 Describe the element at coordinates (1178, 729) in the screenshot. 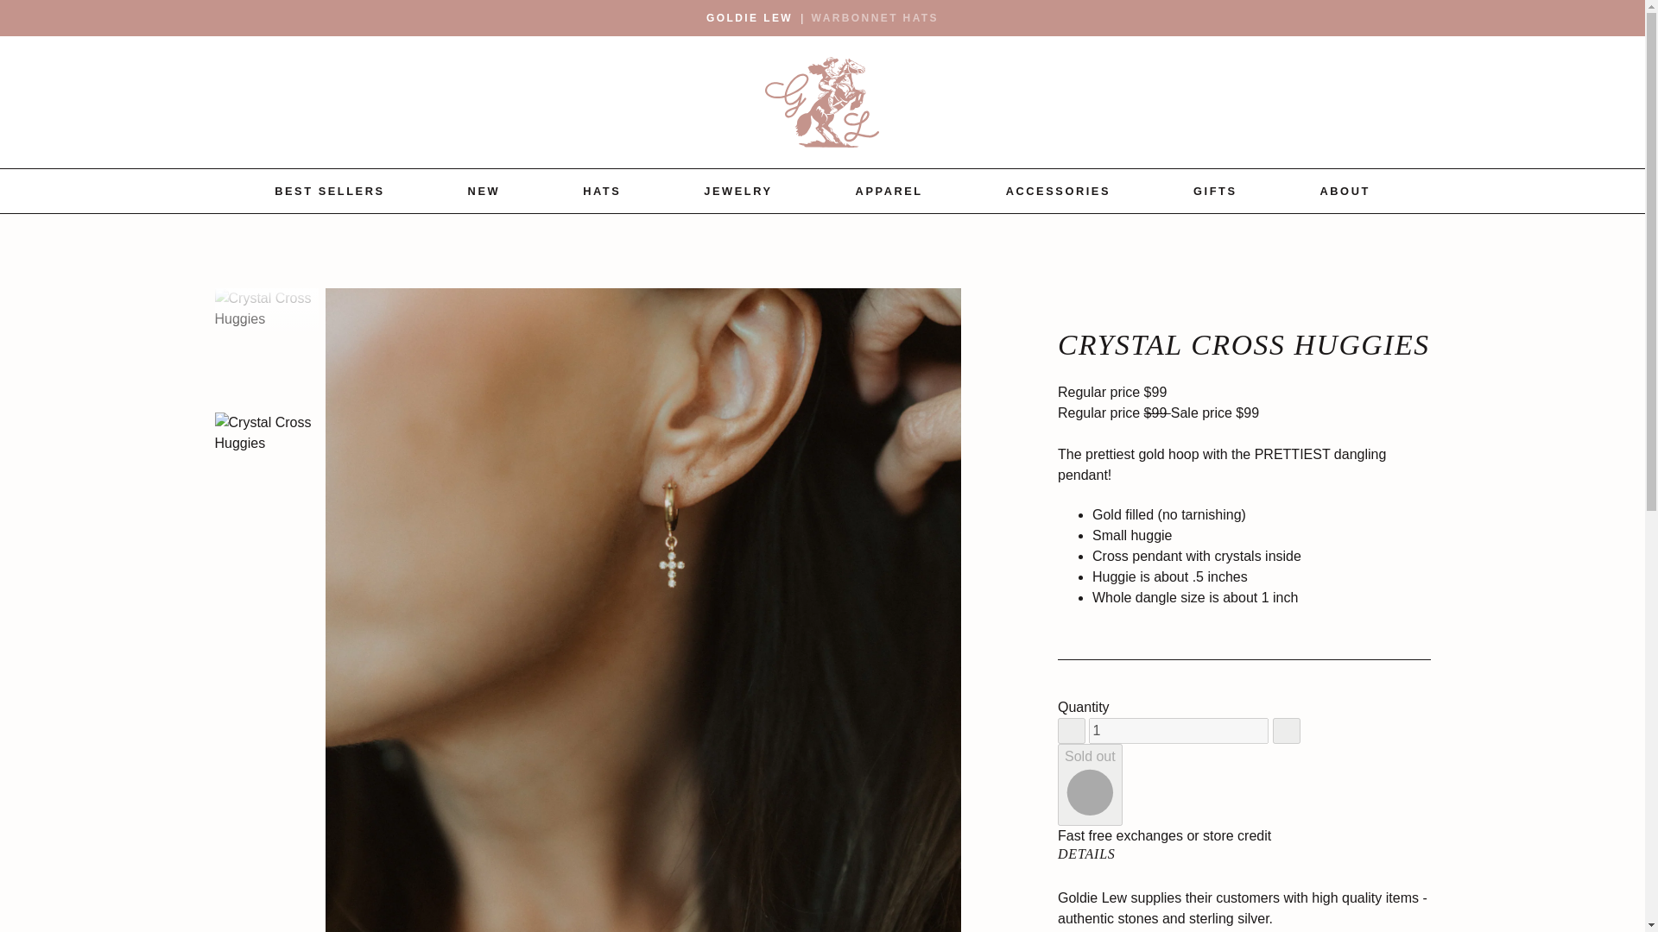

I see `1` at that location.